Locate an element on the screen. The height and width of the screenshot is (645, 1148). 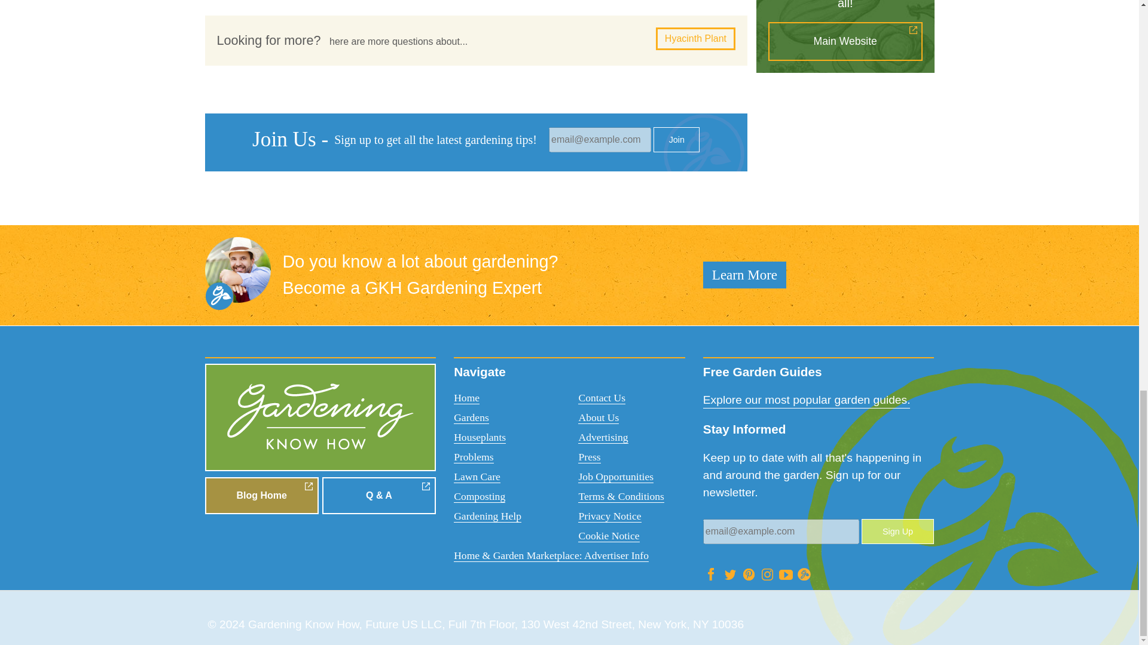
Join is located at coordinates (676, 139).